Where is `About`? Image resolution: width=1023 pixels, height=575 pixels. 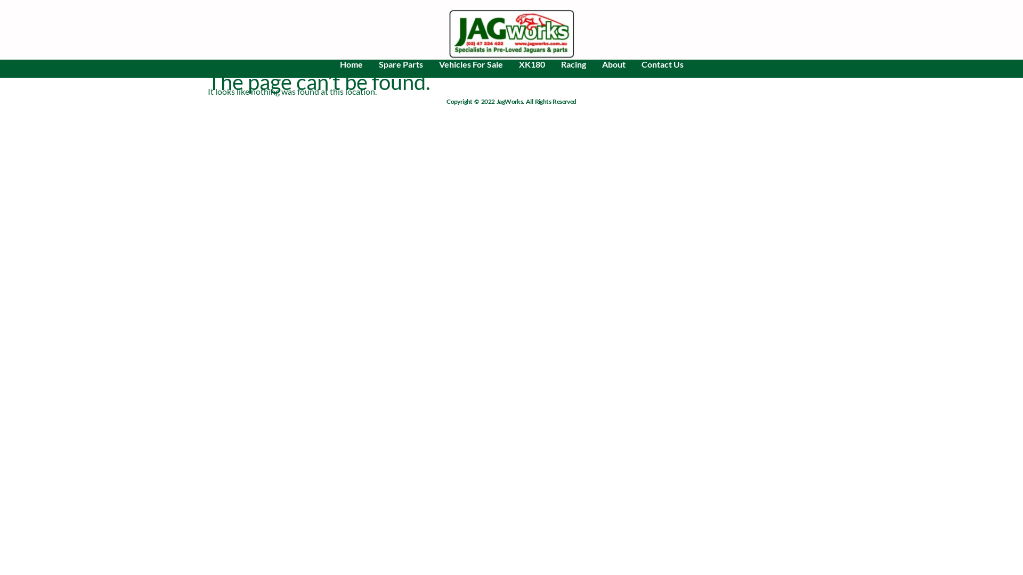
About is located at coordinates (613, 64).